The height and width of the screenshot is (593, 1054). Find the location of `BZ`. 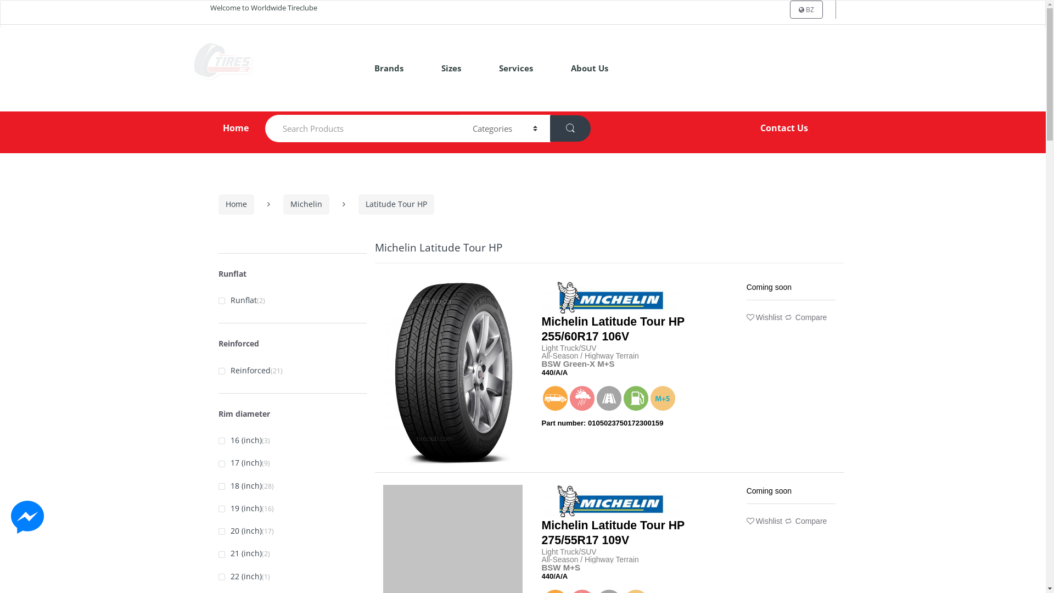

BZ is located at coordinates (806, 10).